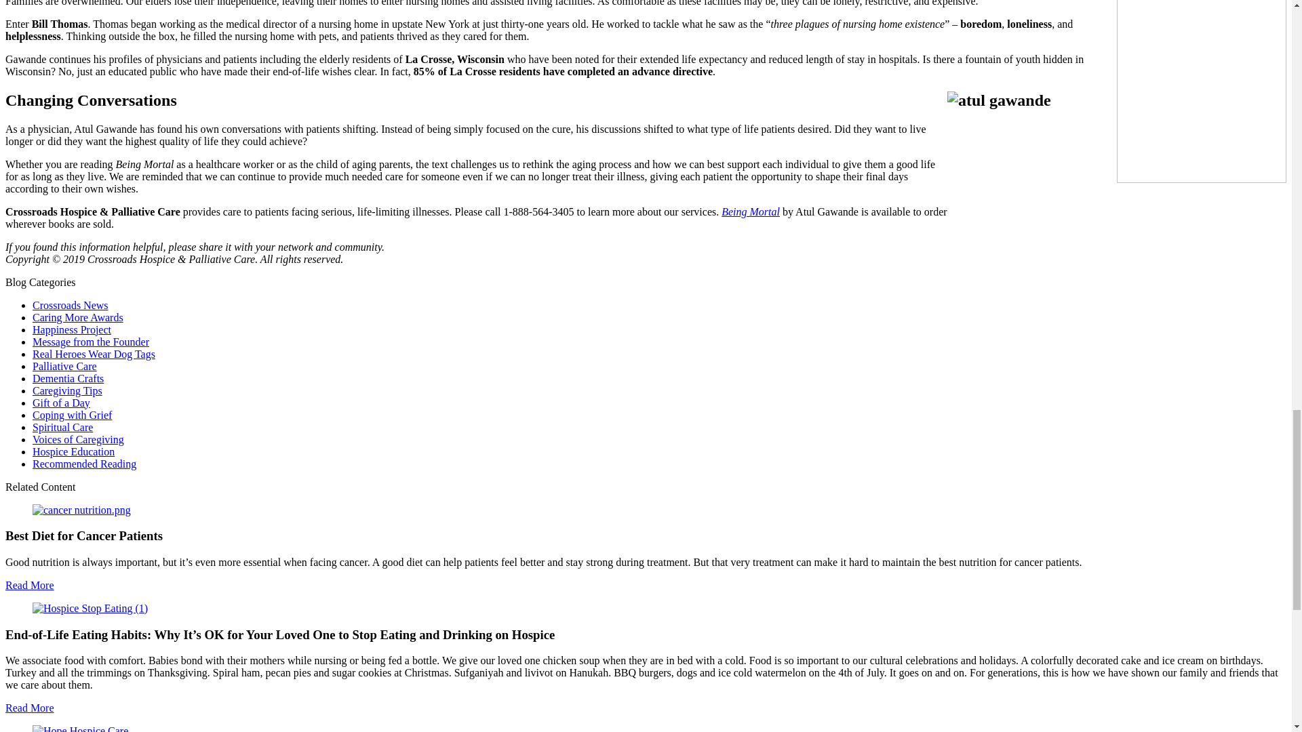  I want to click on Palliative Care, so click(64, 366).